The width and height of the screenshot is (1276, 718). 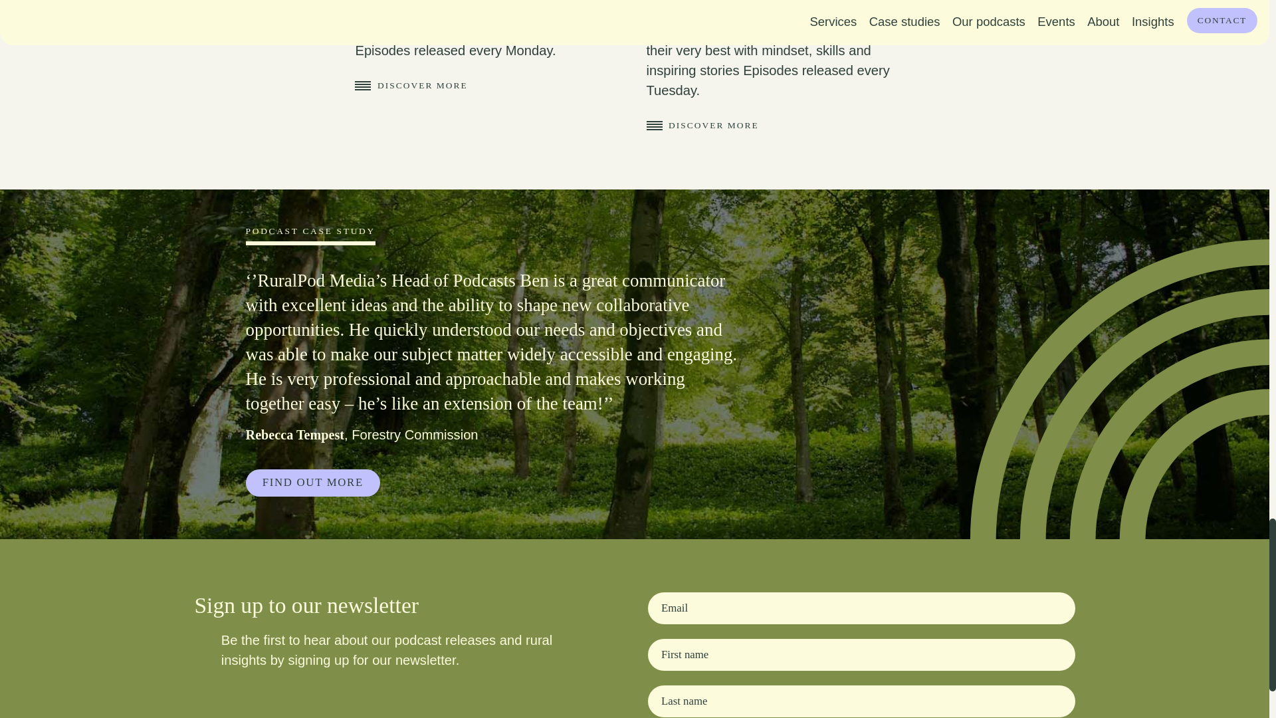 I want to click on DISCOVER MORE, so click(x=702, y=125).